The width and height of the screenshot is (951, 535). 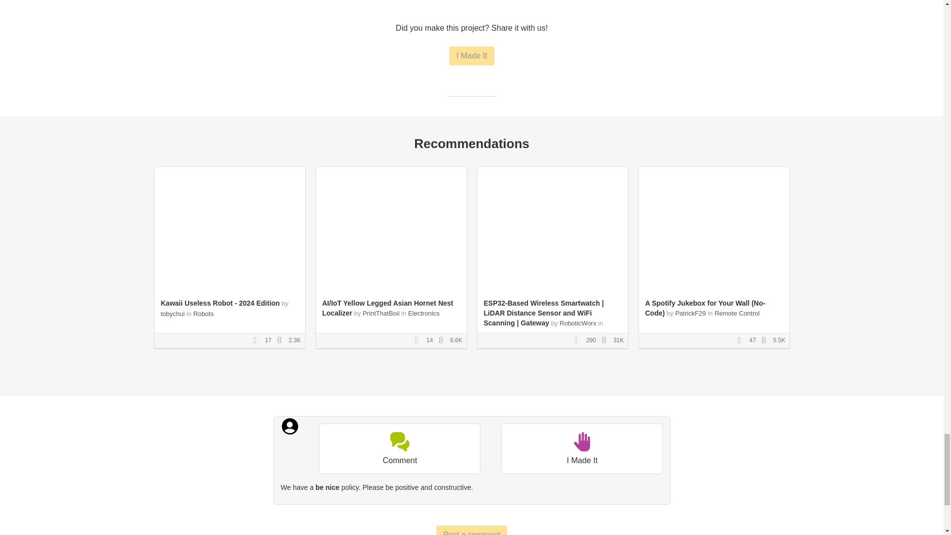 What do you see at coordinates (281, 341) in the screenshot?
I see `Views Count` at bounding box center [281, 341].